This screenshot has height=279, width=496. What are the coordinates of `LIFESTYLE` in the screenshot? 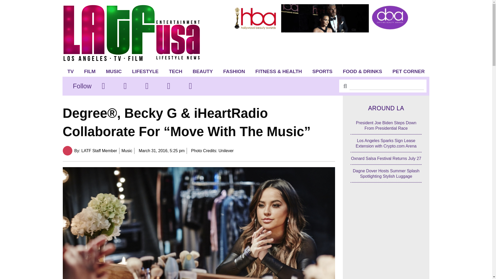 It's located at (145, 71).